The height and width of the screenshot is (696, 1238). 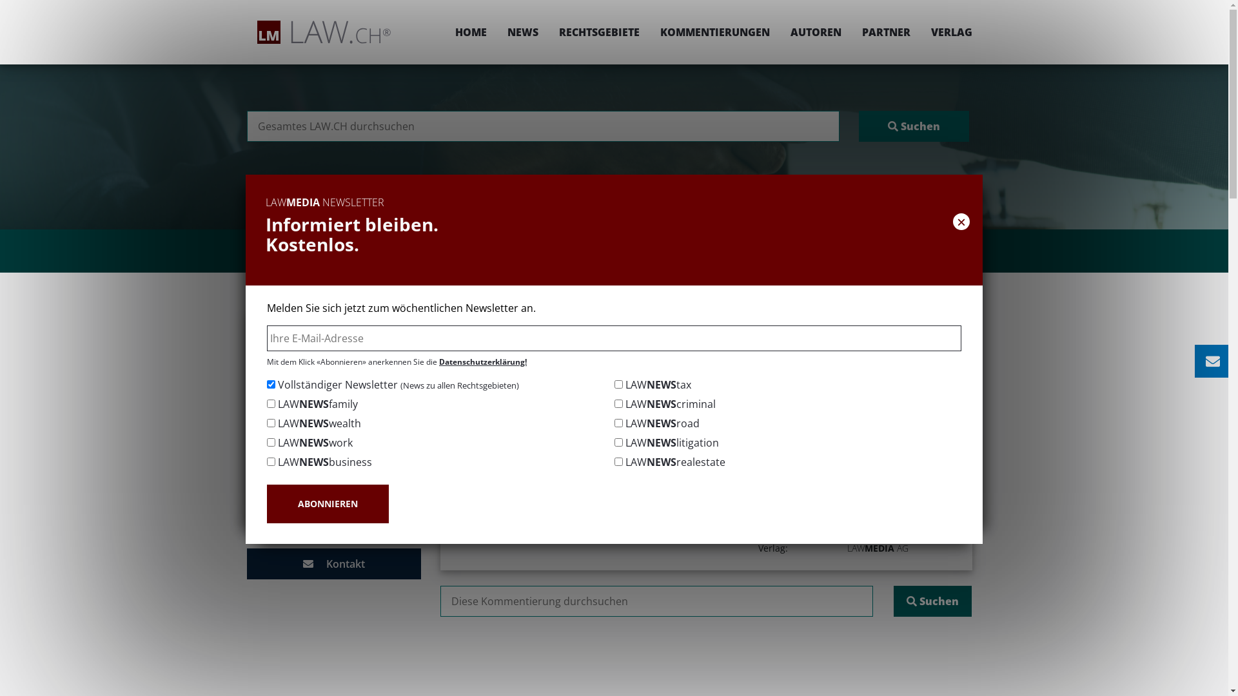 I want to click on PARTNER, so click(x=886, y=32).